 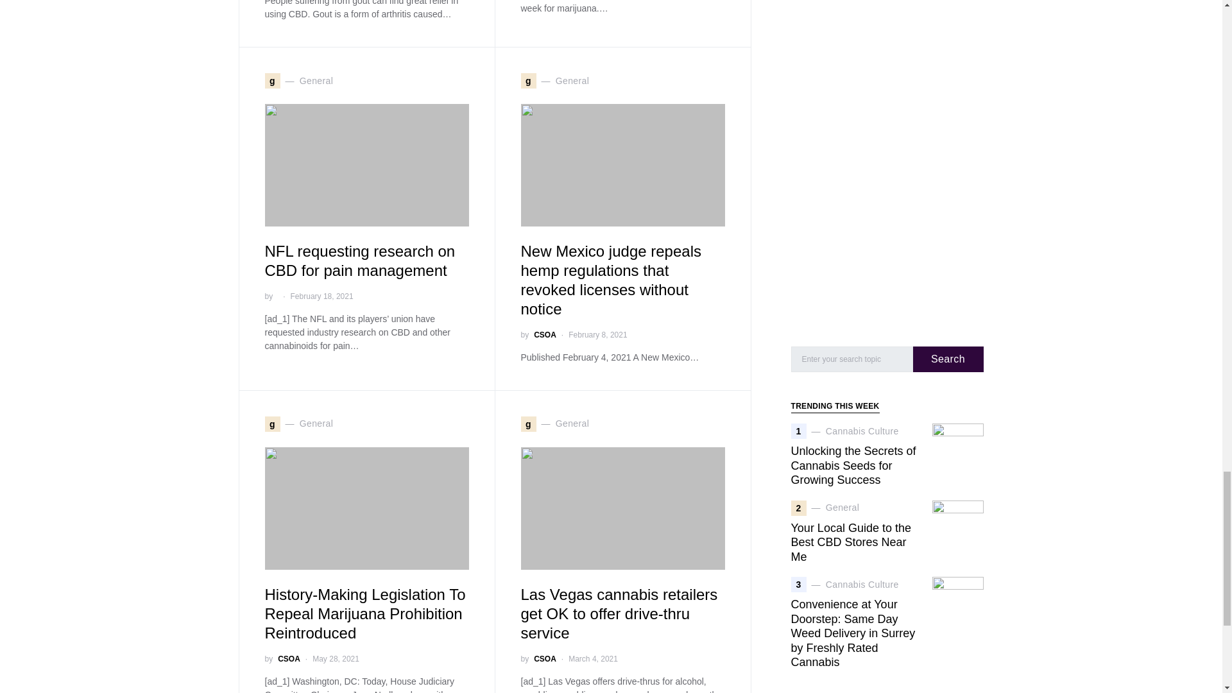 I want to click on View all posts by CSOA, so click(x=545, y=335).